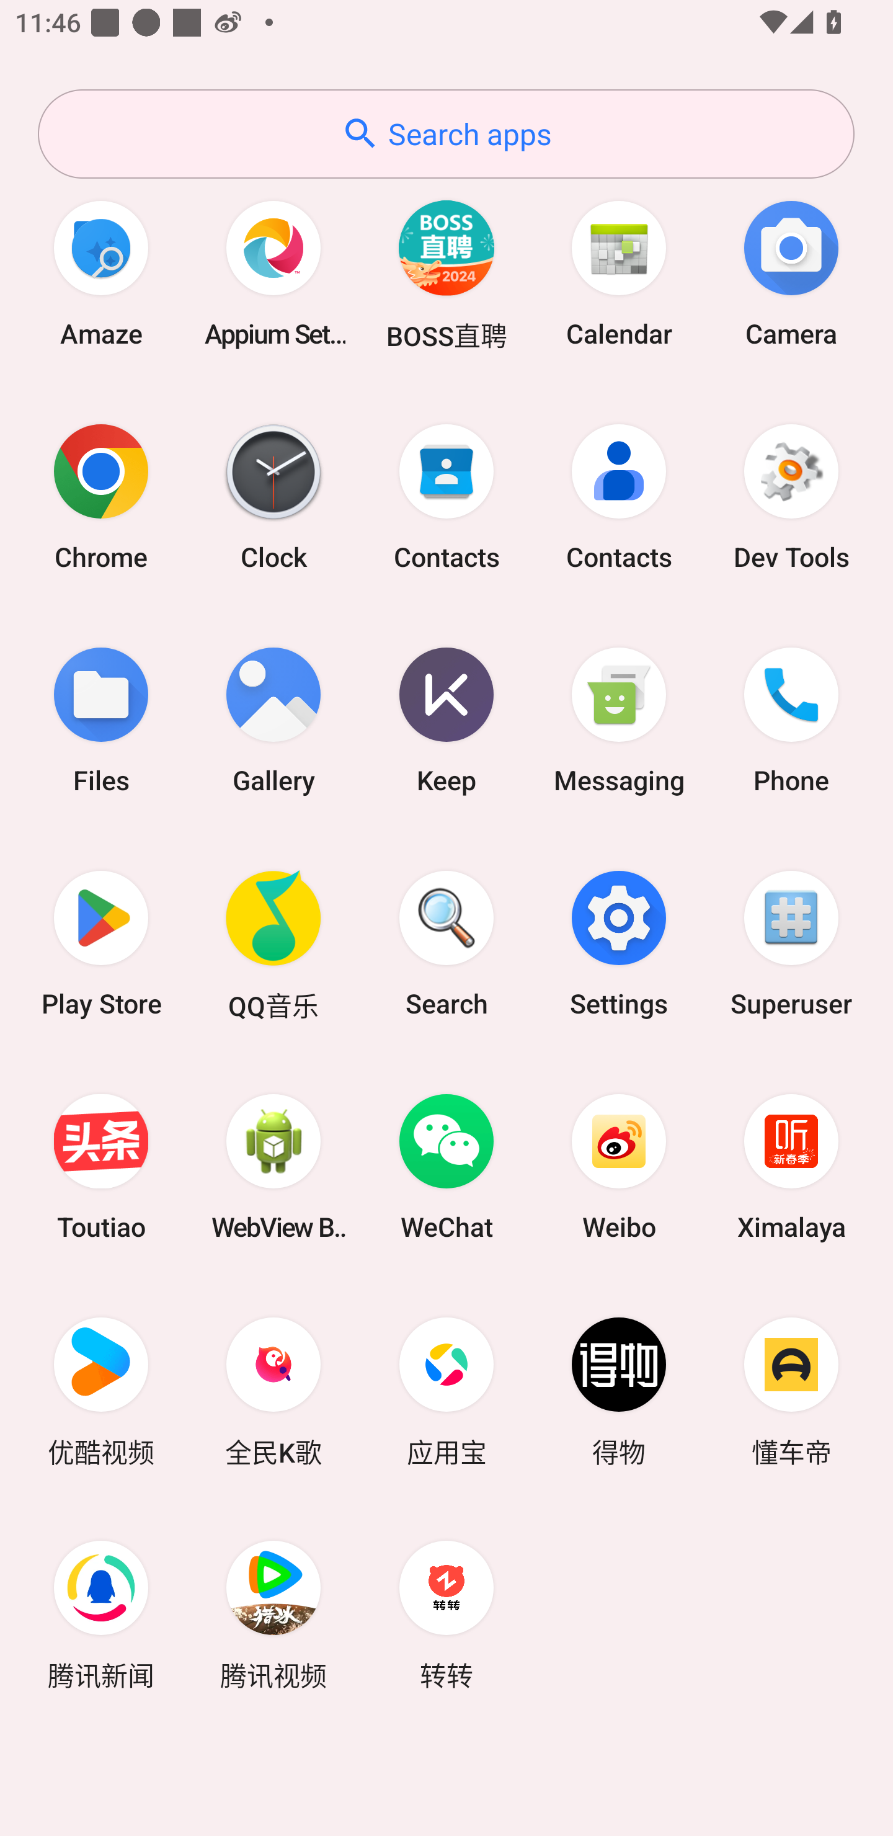  I want to click on QQ音乐, so click(273, 943).